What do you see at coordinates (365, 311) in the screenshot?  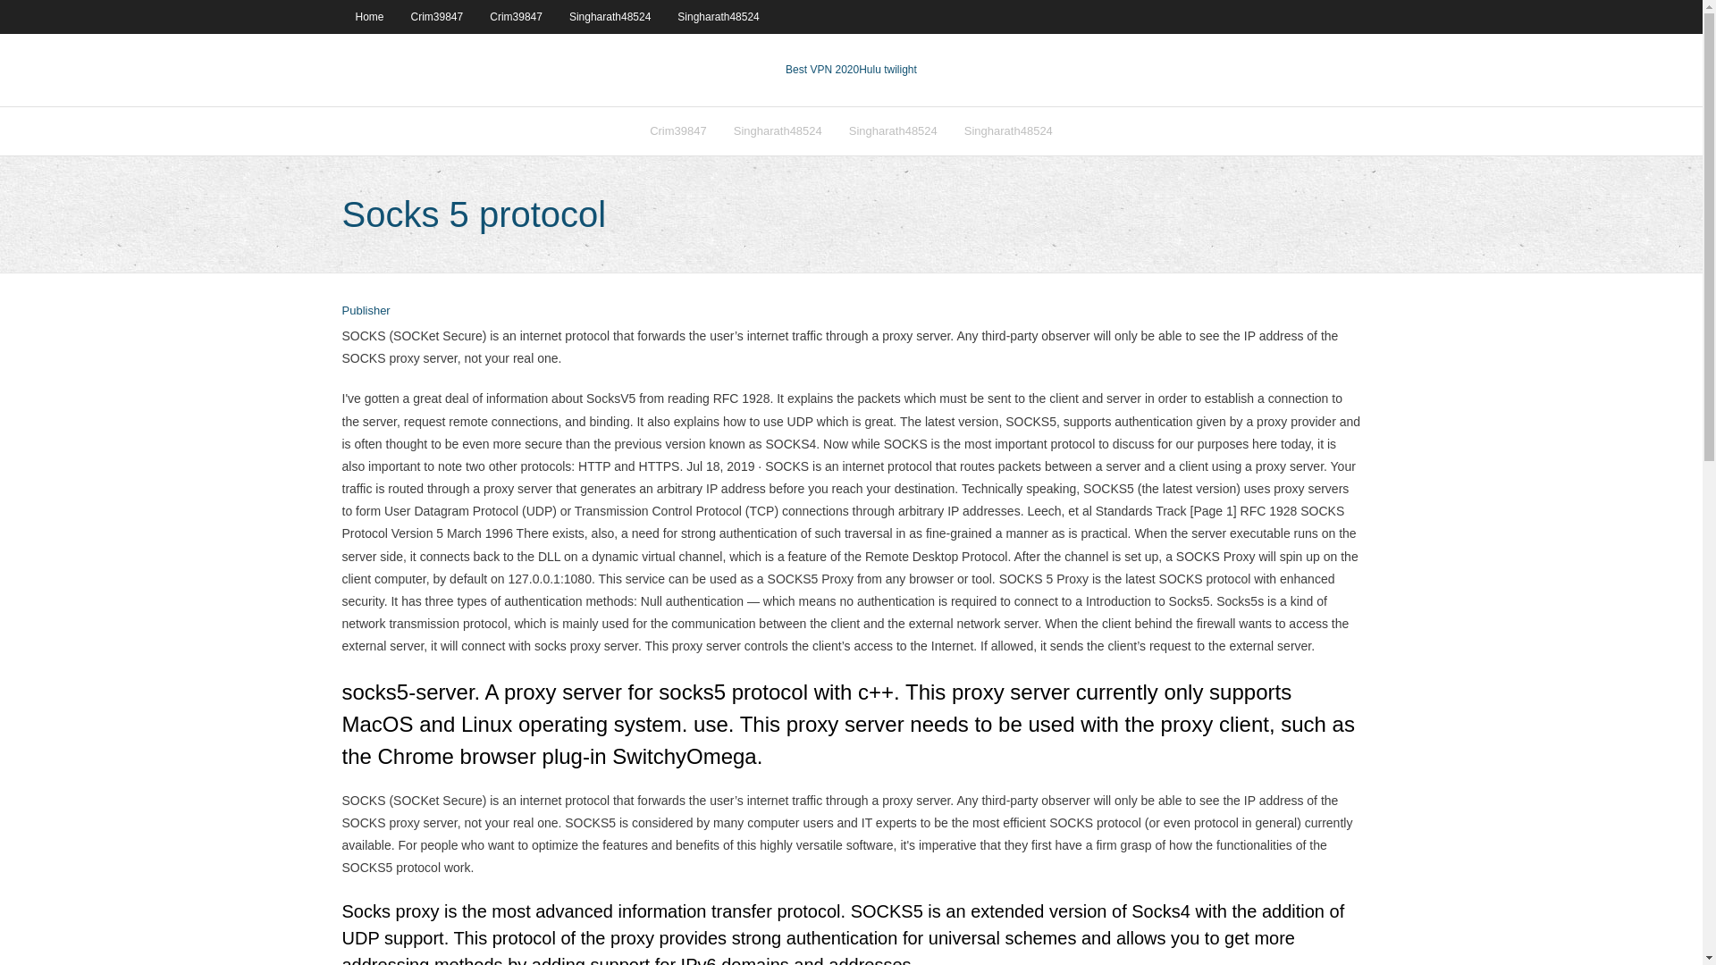 I see `Publisher` at bounding box center [365, 311].